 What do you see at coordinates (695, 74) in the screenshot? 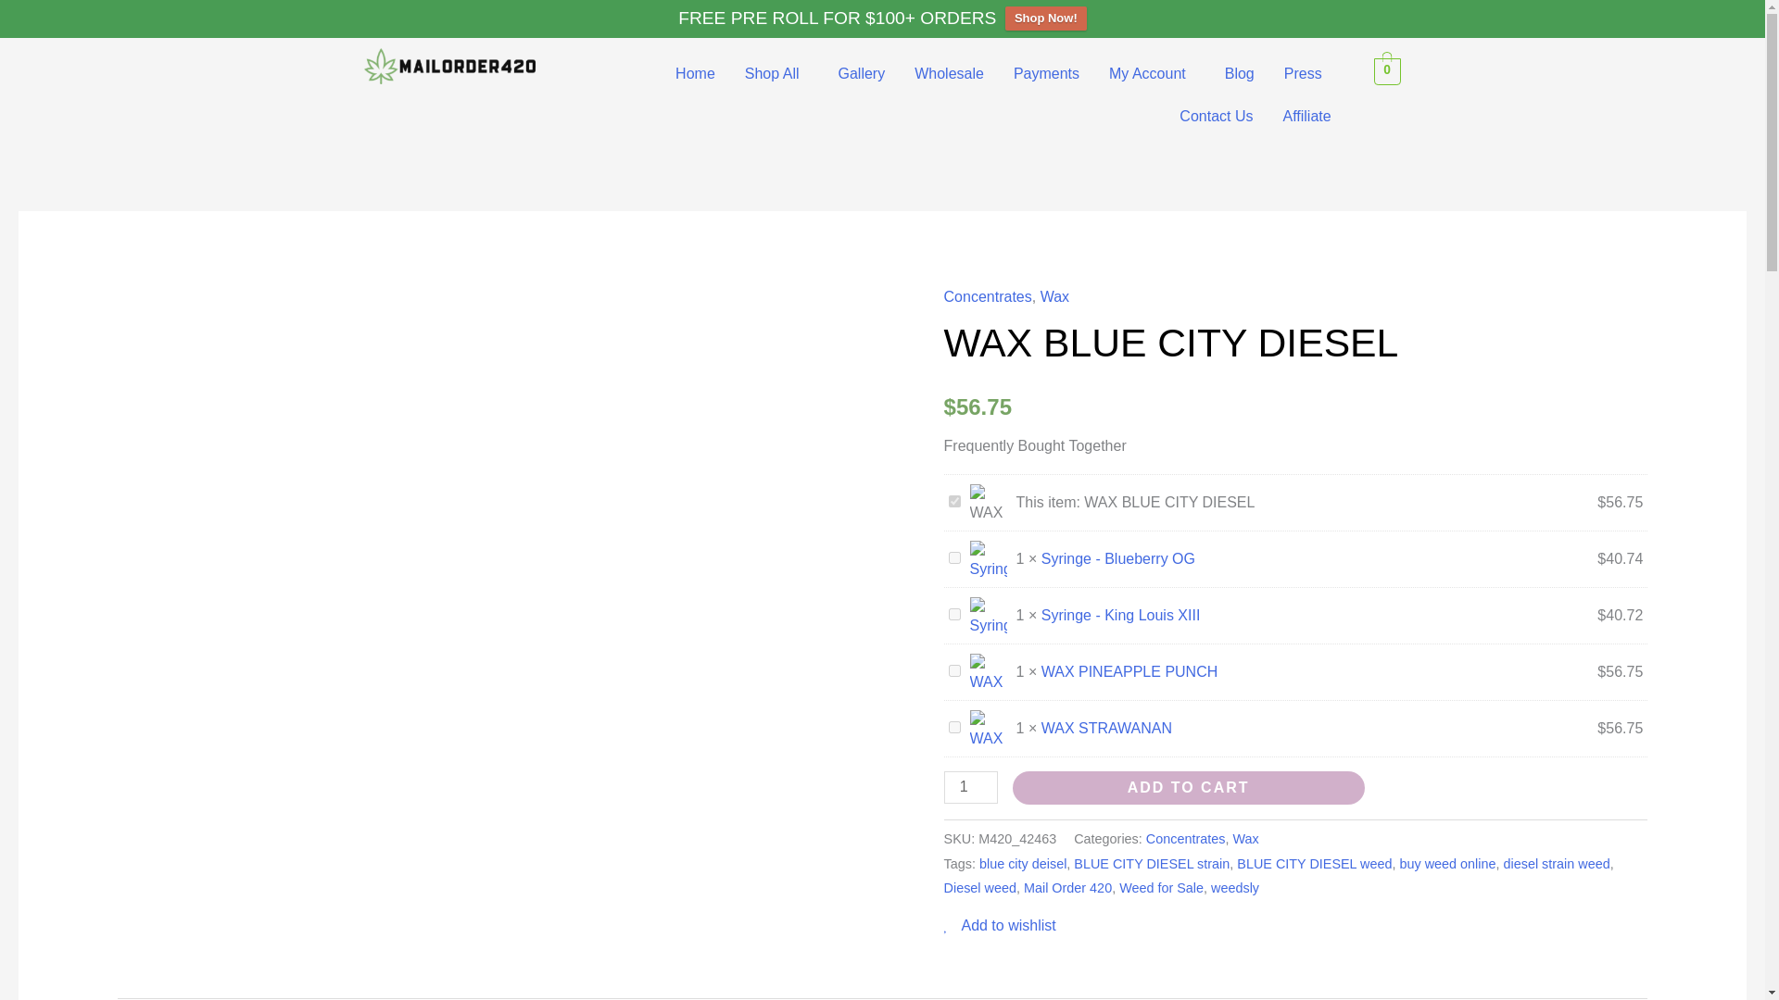
I see `Home` at bounding box center [695, 74].